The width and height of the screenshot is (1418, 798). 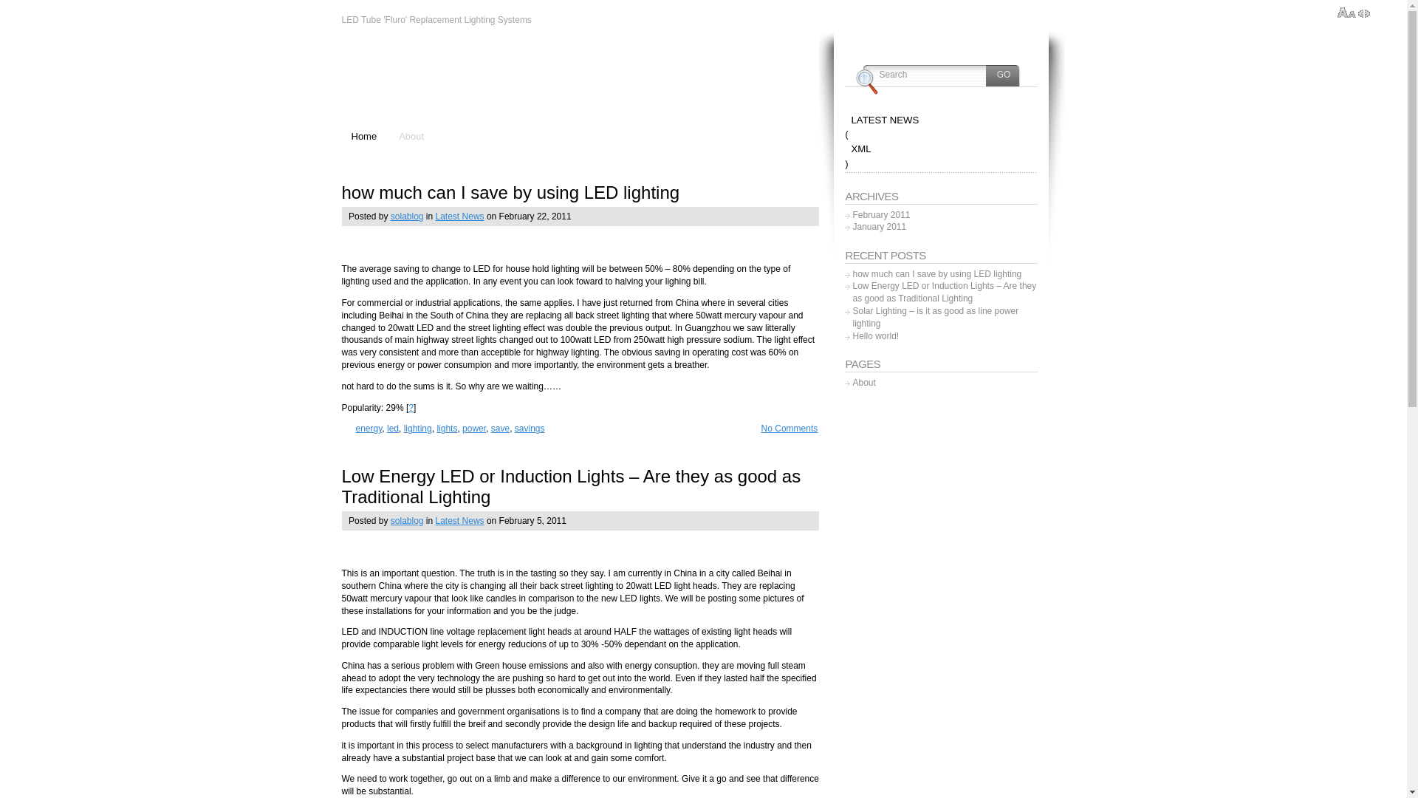 What do you see at coordinates (364, 137) in the screenshot?
I see `Home` at bounding box center [364, 137].